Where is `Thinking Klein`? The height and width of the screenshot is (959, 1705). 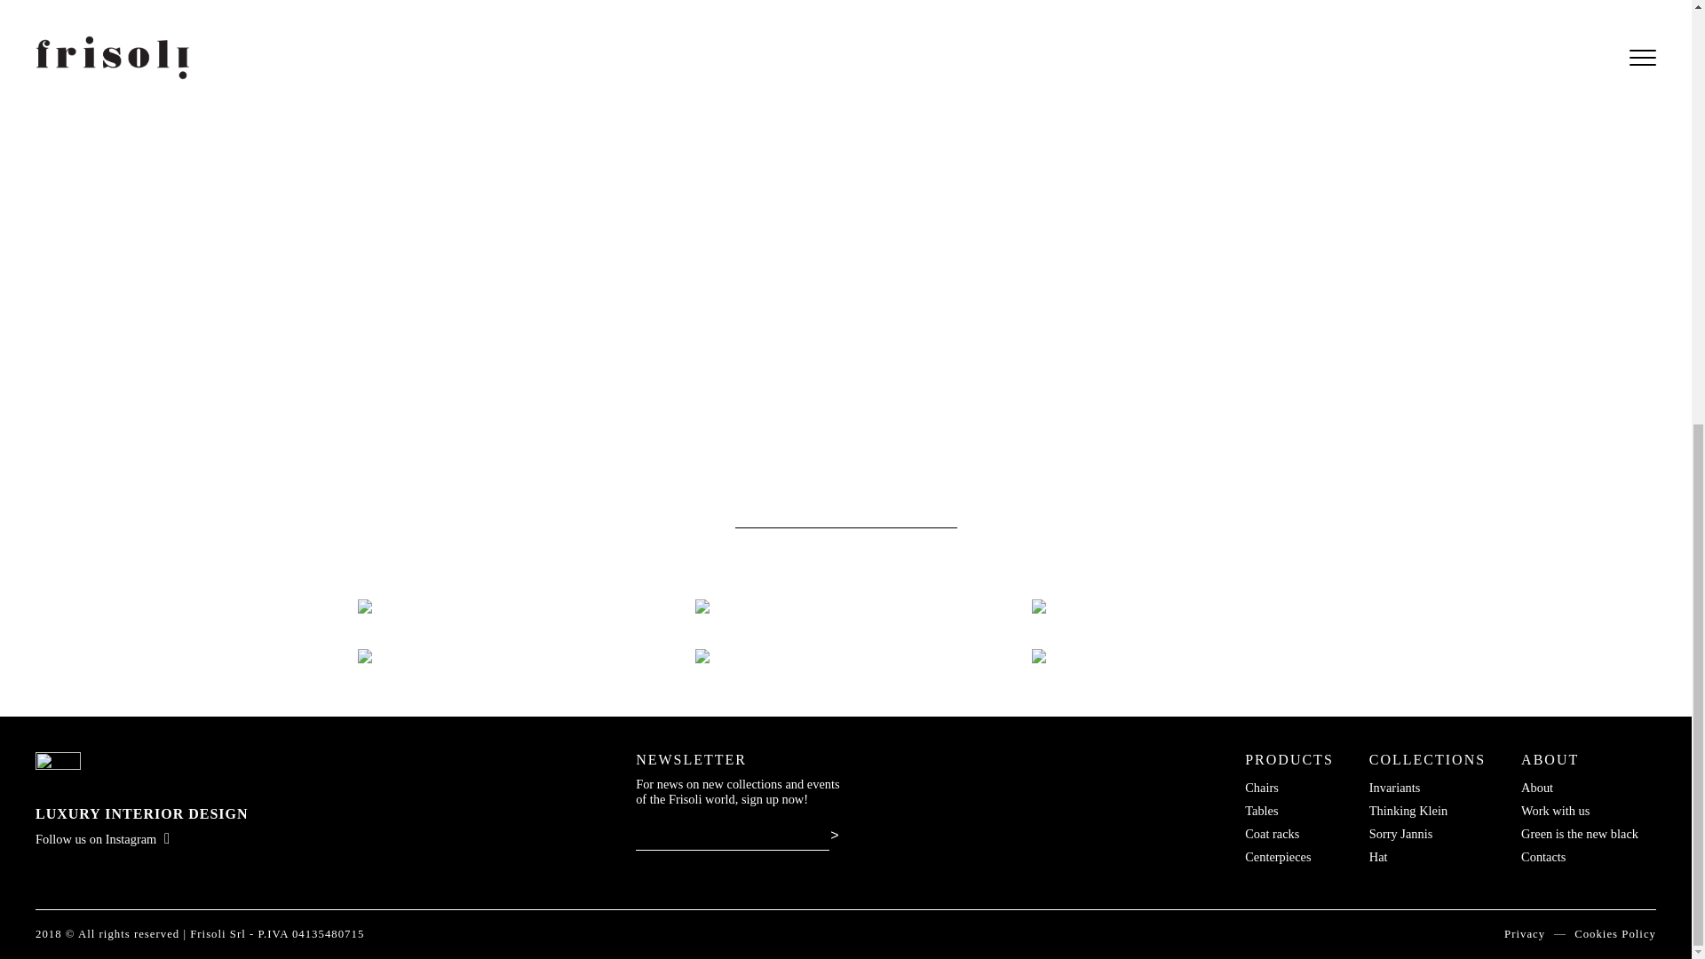
Thinking Klein is located at coordinates (1408, 811).